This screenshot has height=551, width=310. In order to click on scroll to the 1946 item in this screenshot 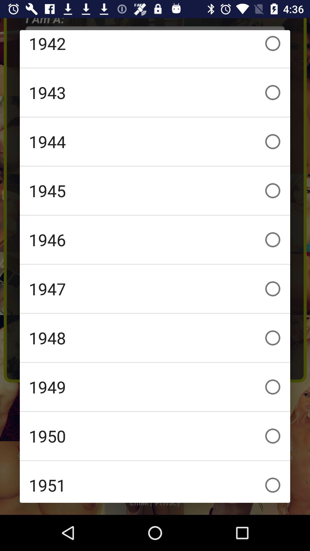, I will do `click(155, 240)`.